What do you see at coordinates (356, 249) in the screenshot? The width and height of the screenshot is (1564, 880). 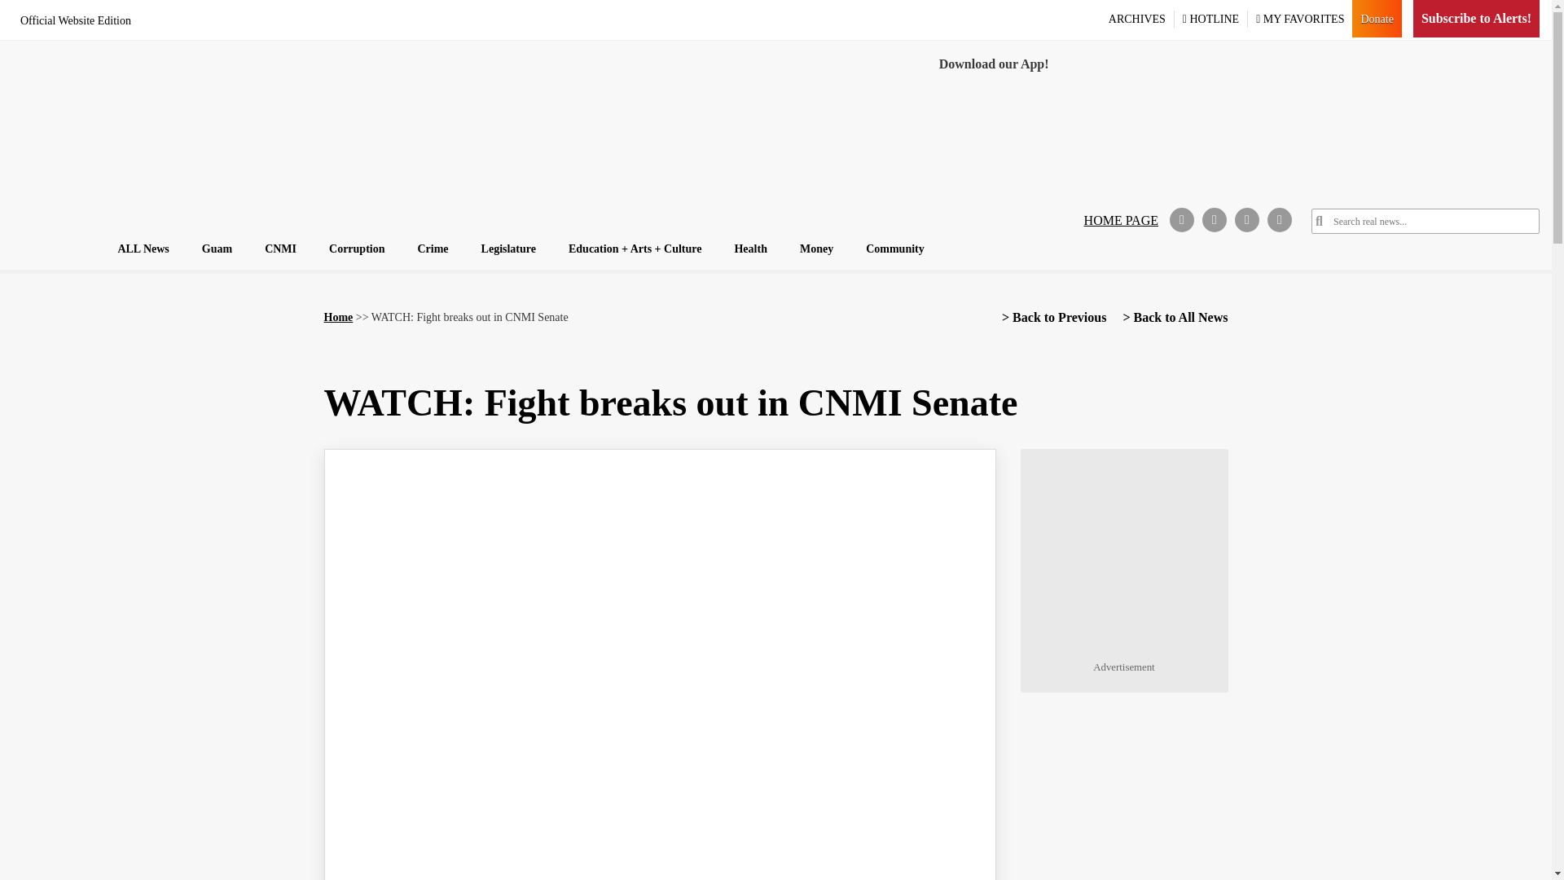 I see `Corruption` at bounding box center [356, 249].